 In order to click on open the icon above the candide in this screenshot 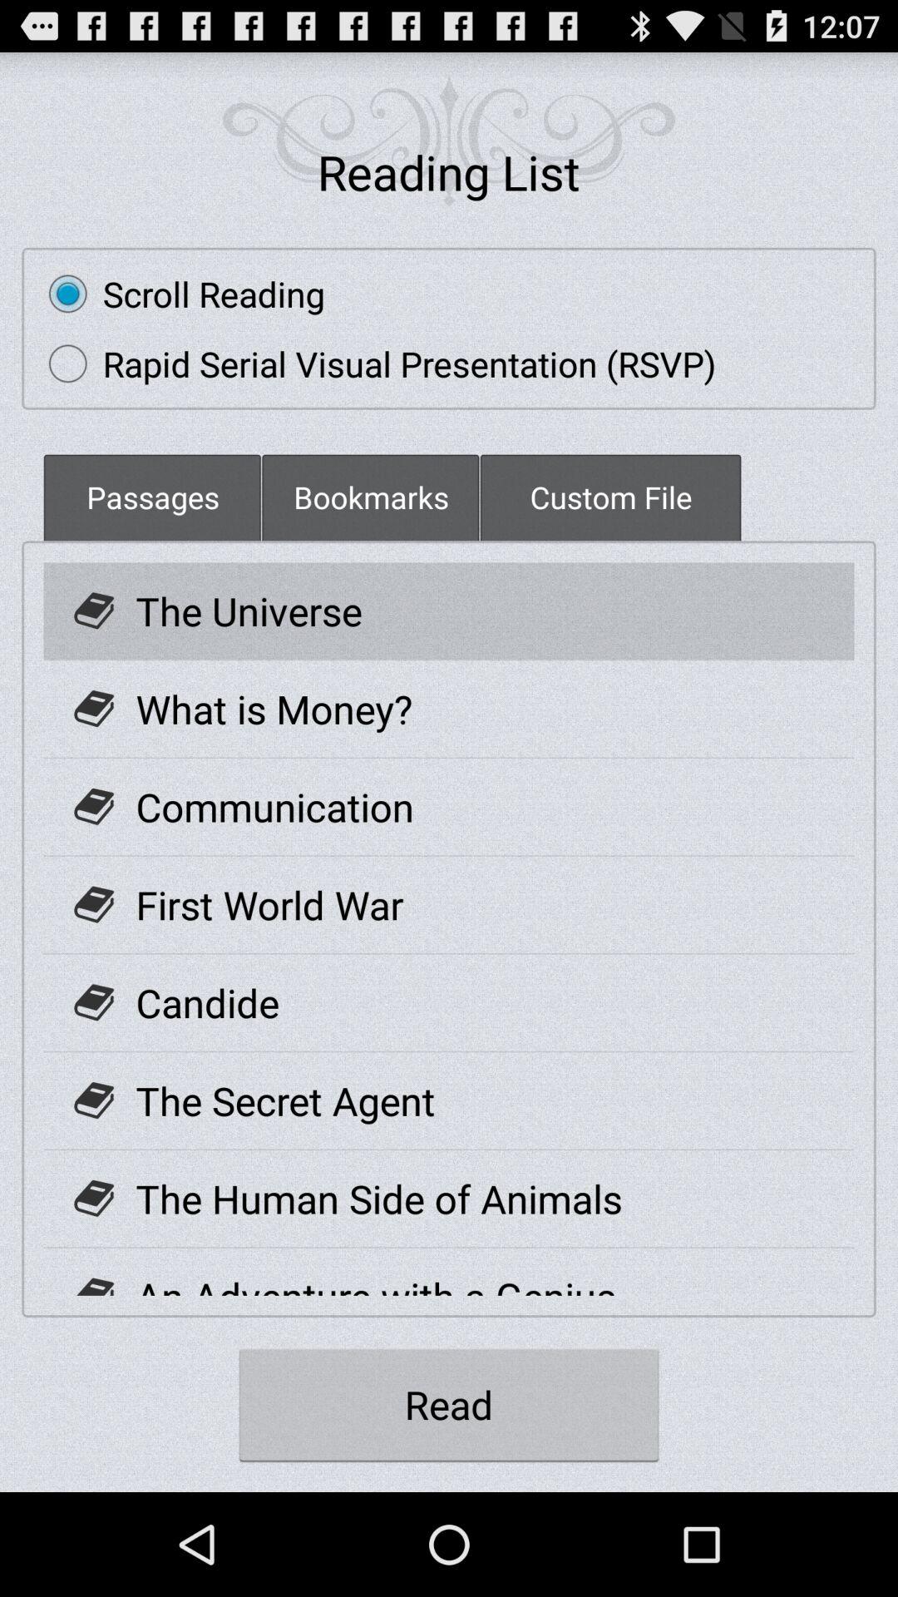, I will do `click(269, 905)`.